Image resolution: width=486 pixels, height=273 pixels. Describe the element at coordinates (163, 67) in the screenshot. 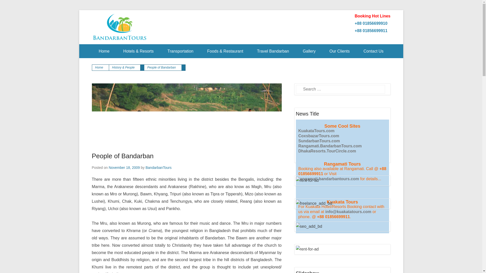

I see `Go to People of Bandarban.` at that location.